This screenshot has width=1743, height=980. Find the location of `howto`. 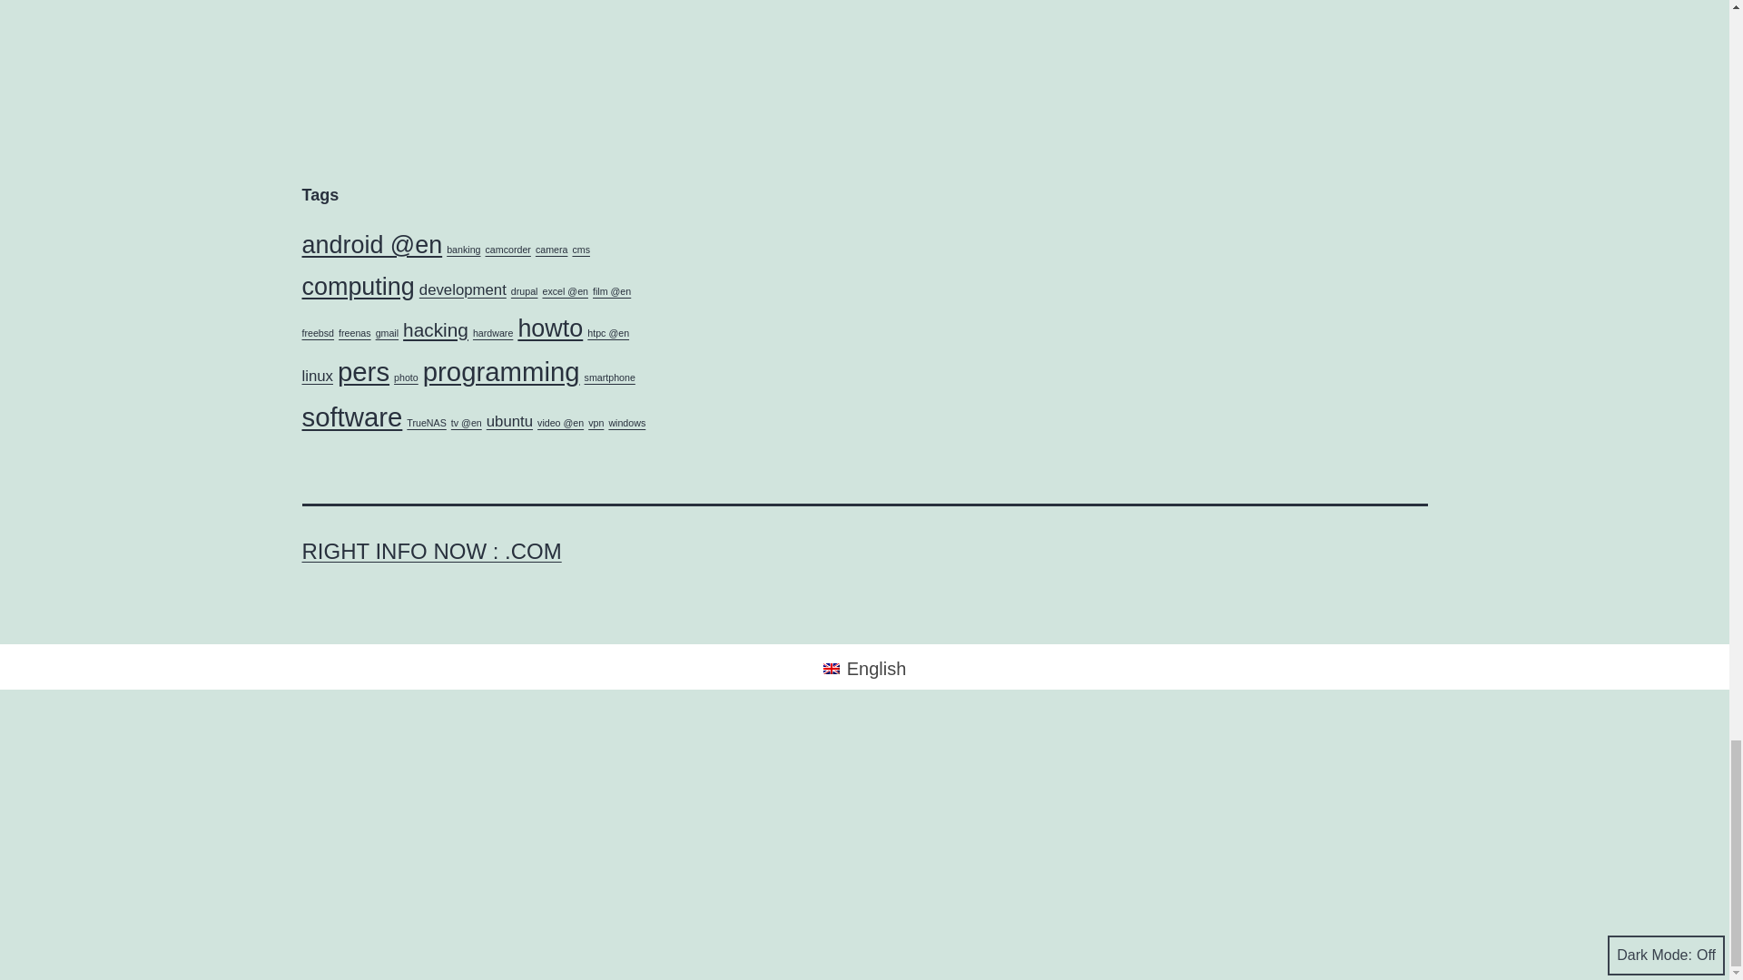

howto is located at coordinates (550, 328).